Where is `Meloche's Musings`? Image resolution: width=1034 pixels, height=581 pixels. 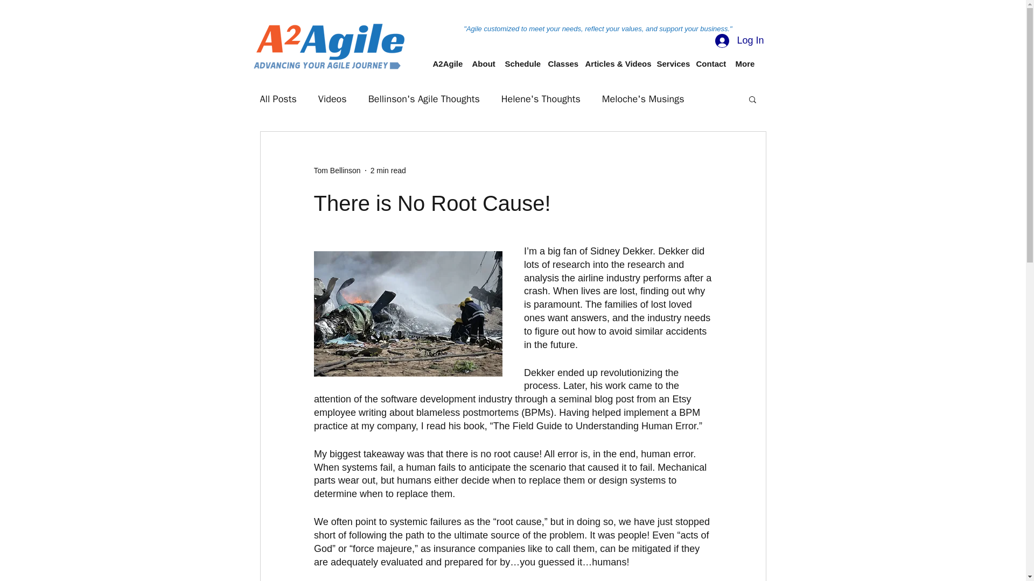 Meloche's Musings is located at coordinates (643, 98).